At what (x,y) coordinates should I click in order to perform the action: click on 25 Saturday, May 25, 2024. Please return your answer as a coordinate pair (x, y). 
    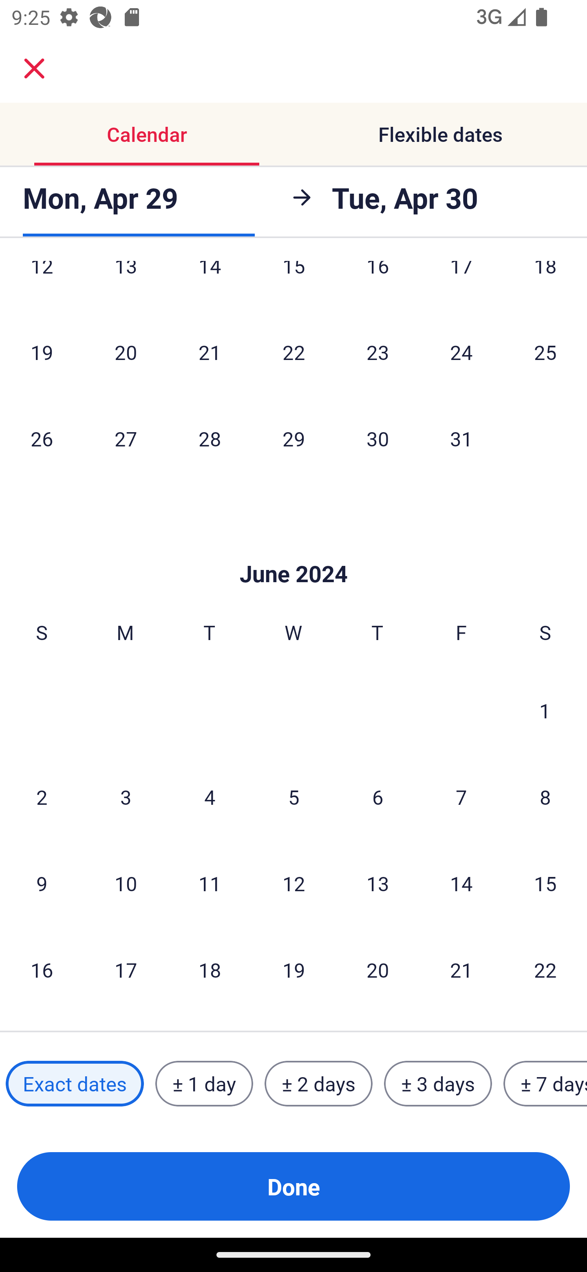
    Looking at the image, I should click on (545, 352).